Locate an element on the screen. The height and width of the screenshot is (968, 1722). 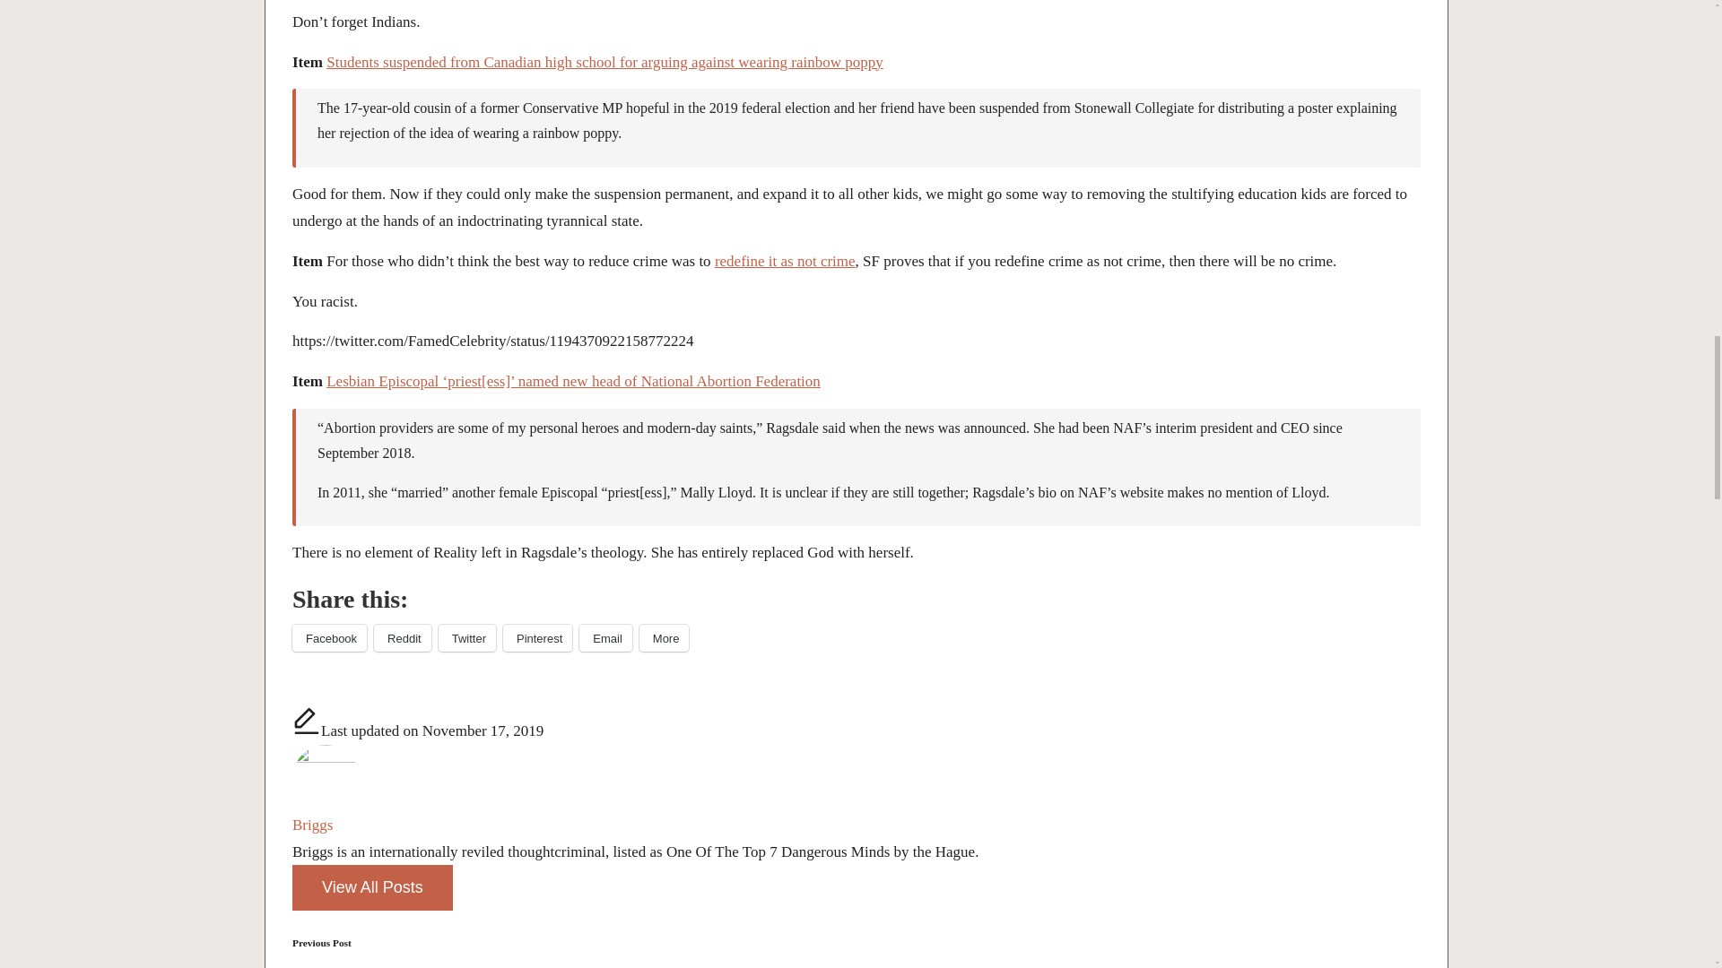
More is located at coordinates (664, 637).